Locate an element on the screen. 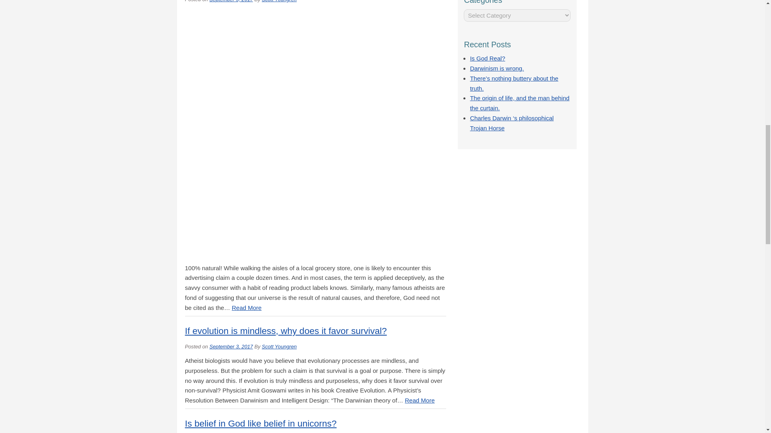  September 5, 2017 is located at coordinates (230, 1).